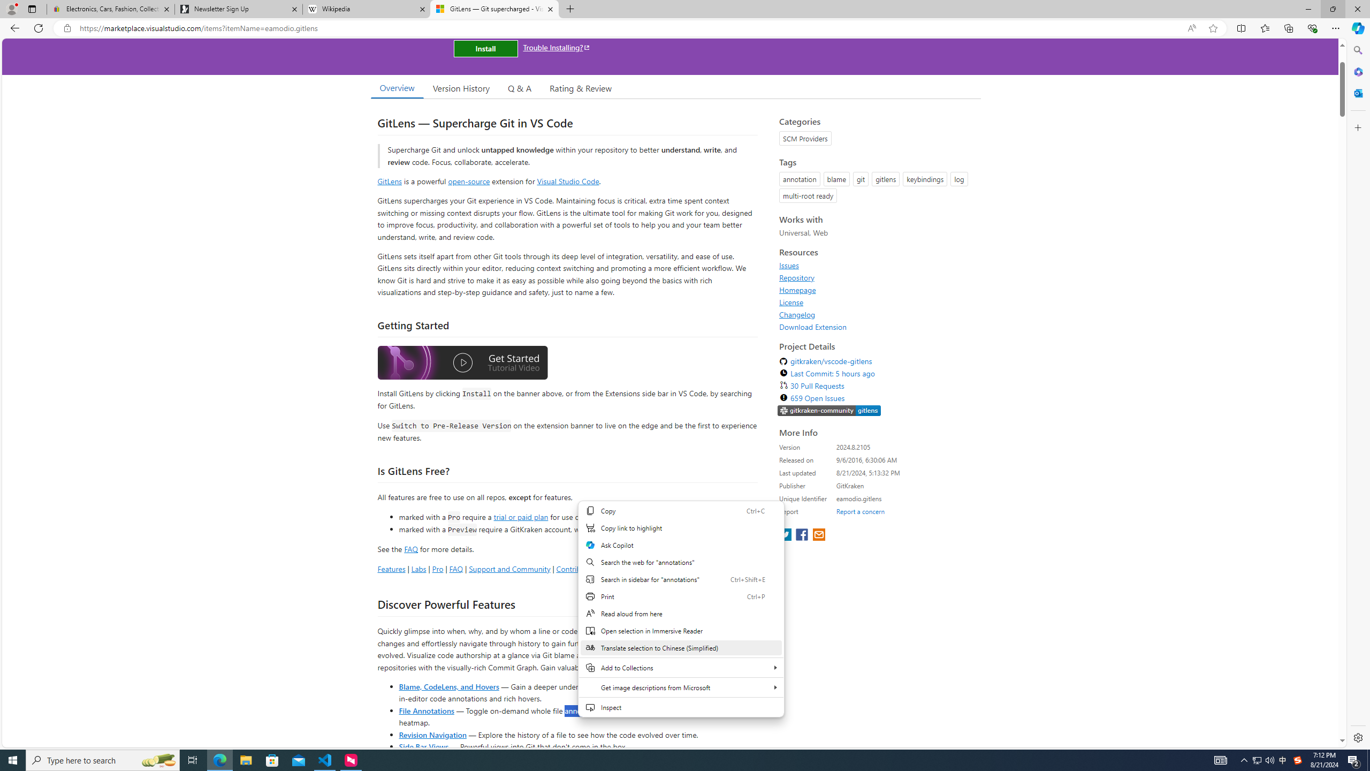 The width and height of the screenshot is (1370, 771). What do you see at coordinates (13, 28) in the screenshot?
I see `Back` at bounding box center [13, 28].